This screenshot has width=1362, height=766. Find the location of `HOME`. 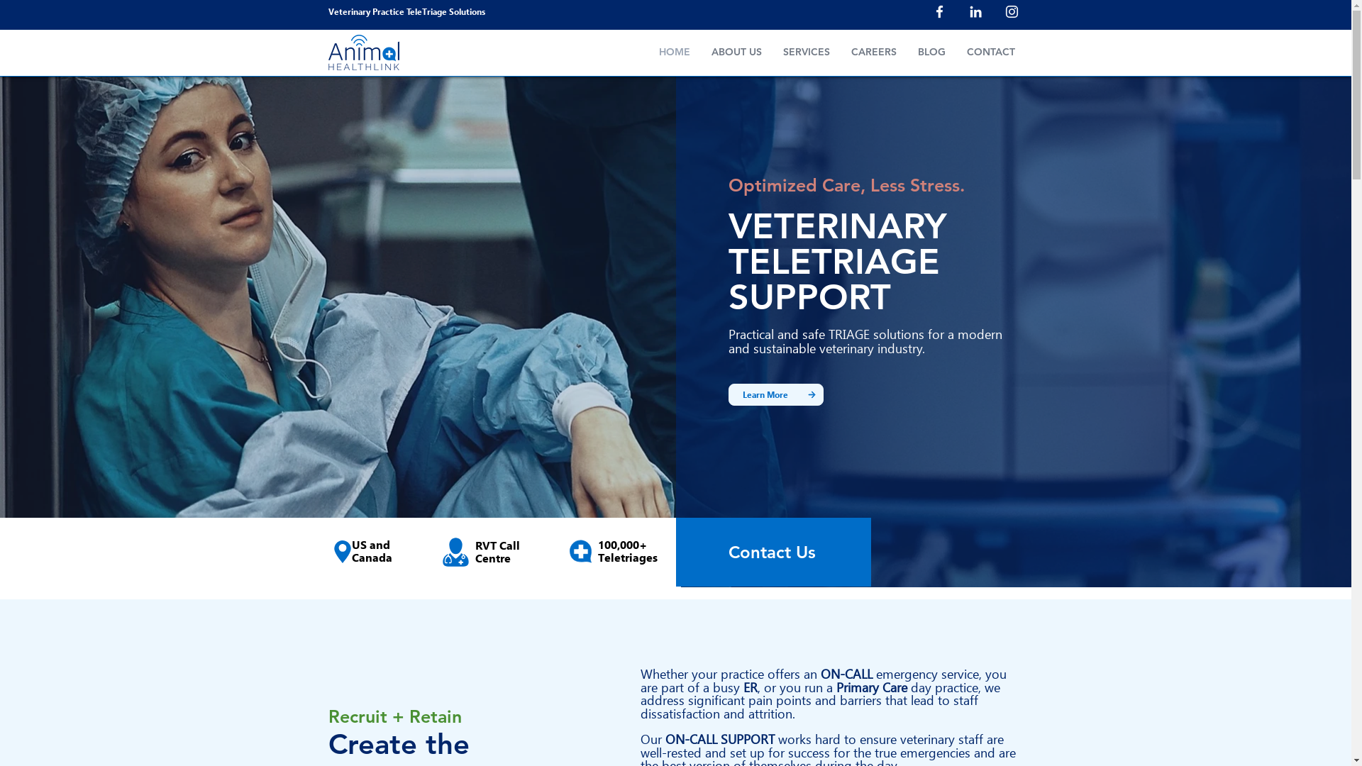

HOME is located at coordinates (674, 52).